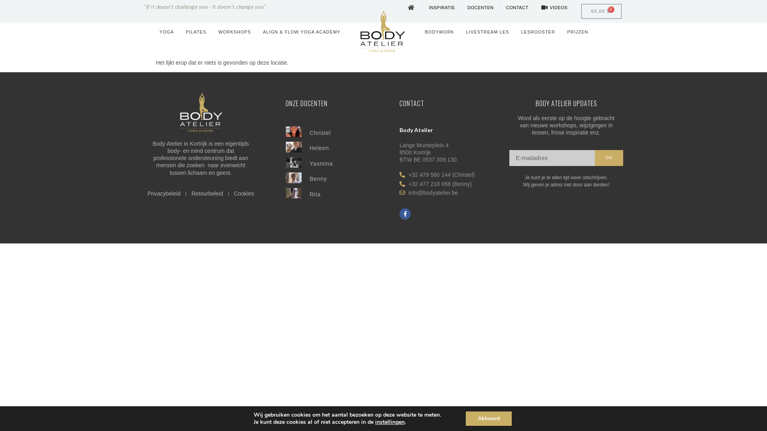  What do you see at coordinates (517, 8) in the screenshot?
I see `CONTACT` at bounding box center [517, 8].